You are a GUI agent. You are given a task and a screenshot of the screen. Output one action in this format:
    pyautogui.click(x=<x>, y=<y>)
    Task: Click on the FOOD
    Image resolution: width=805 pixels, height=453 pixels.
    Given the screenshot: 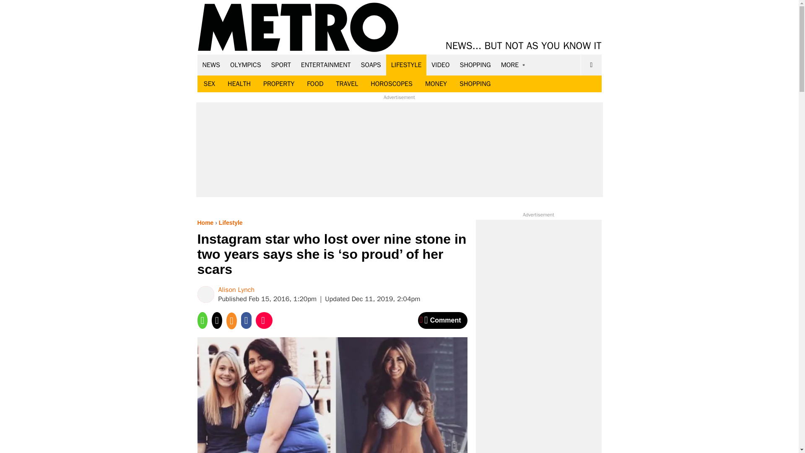 What is the action you would take?
    pyautogui.click(x=314, y=84)
    